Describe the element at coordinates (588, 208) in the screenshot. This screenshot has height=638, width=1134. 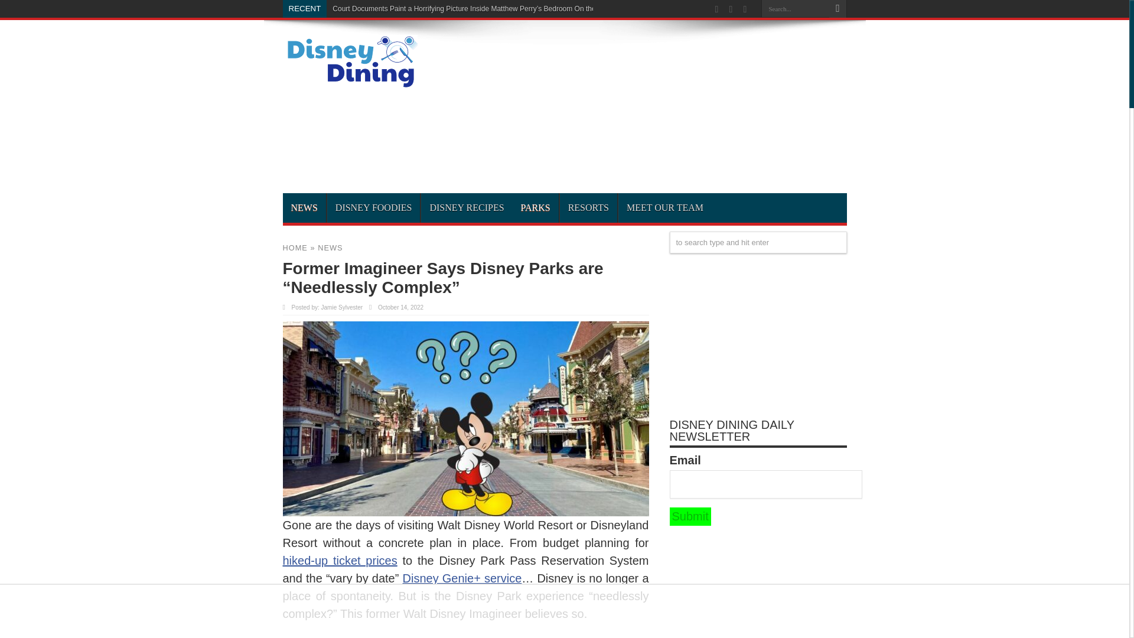
I see `RESORTS` at that location.